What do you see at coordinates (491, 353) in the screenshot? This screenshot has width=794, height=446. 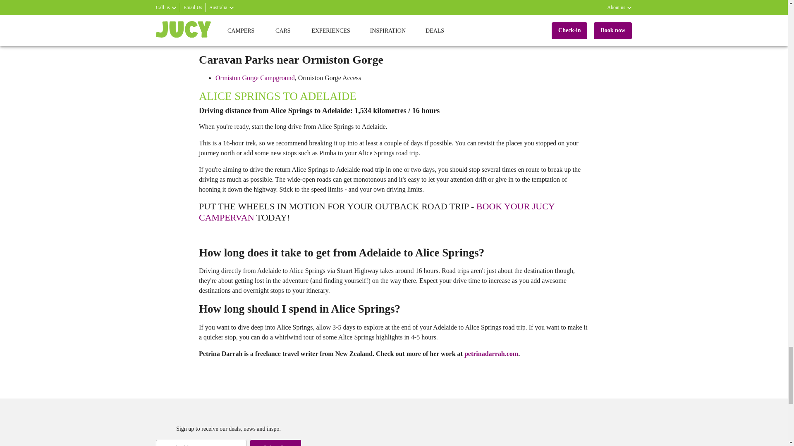 I see `petrinadarrah.com` at bounding box center [491, 353].